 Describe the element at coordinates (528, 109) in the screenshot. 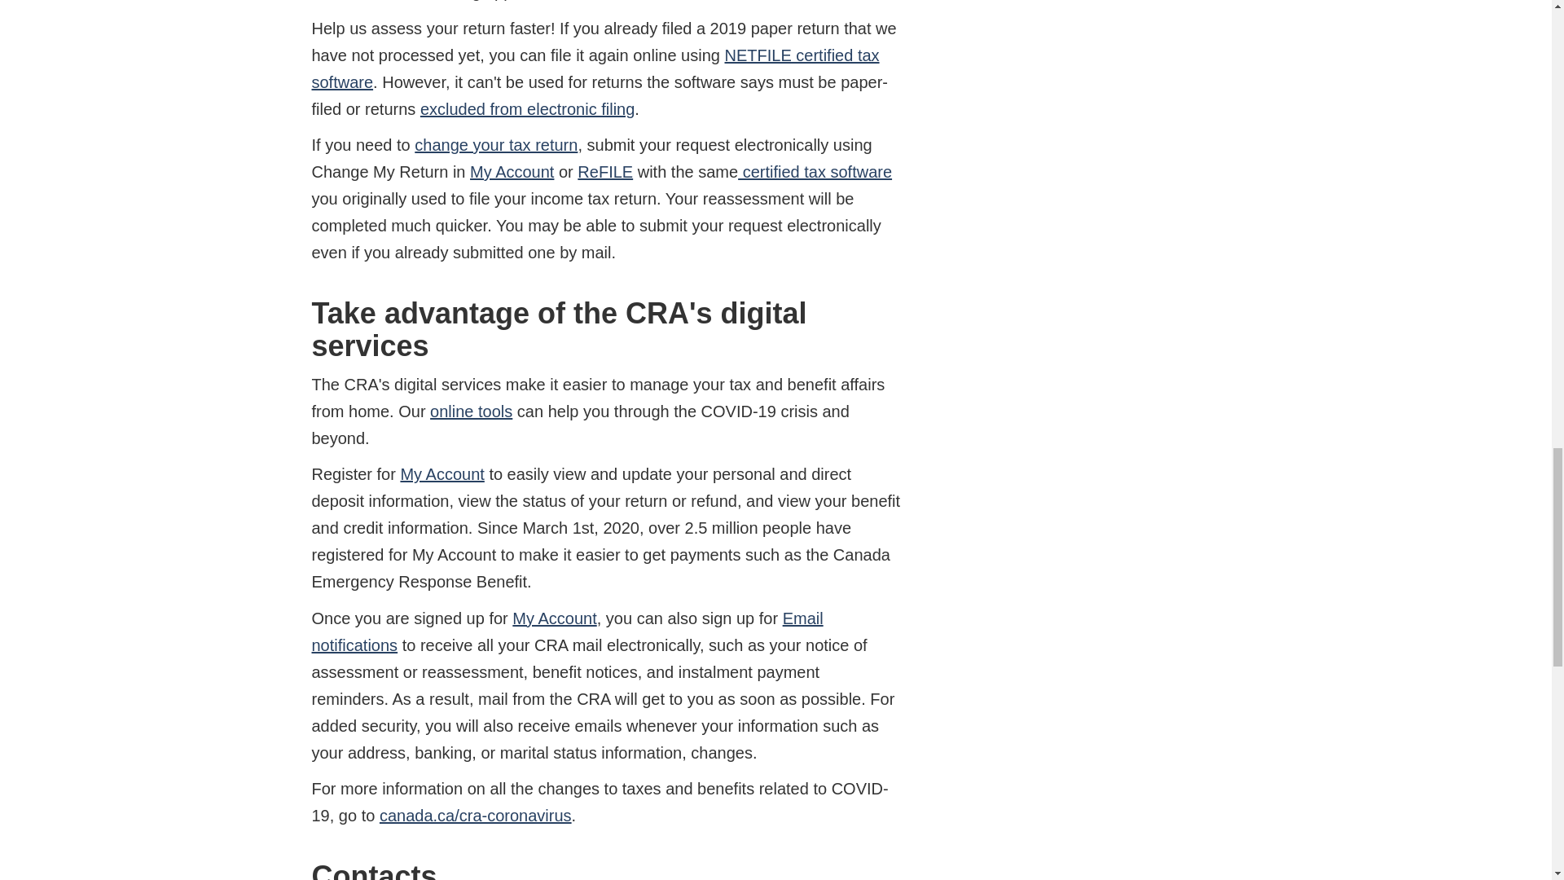

I see `excluded from electronic filing` at that location.